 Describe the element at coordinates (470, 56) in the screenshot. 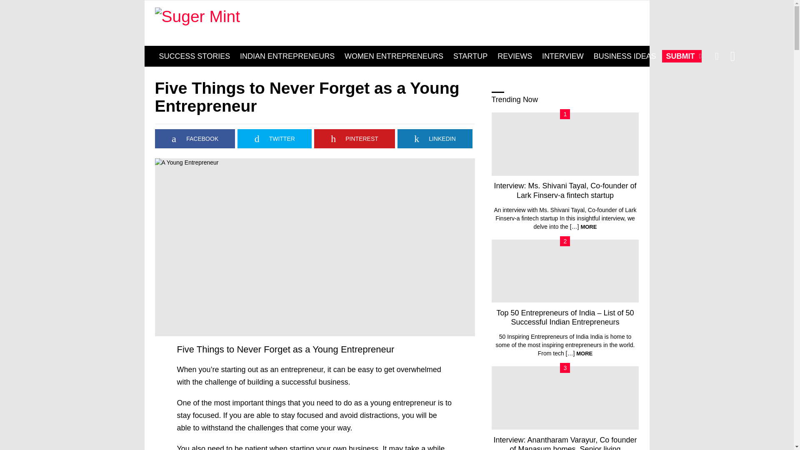

I see `STARTUP` at that location.